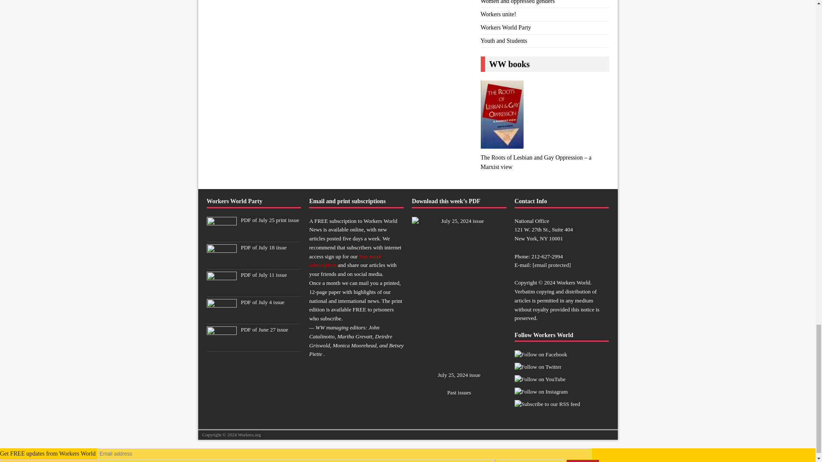  Describe the element at coordinates (270, 220) in the screenshot. I see `PDF of July 25 print issue` at that location.